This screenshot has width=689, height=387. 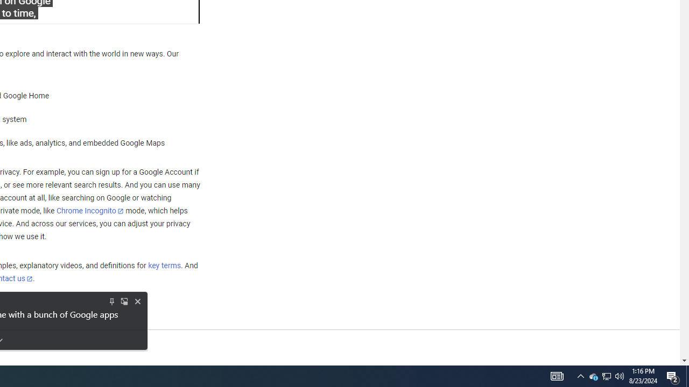 I want to click on Full screen (f), so click(x=182, y=12).